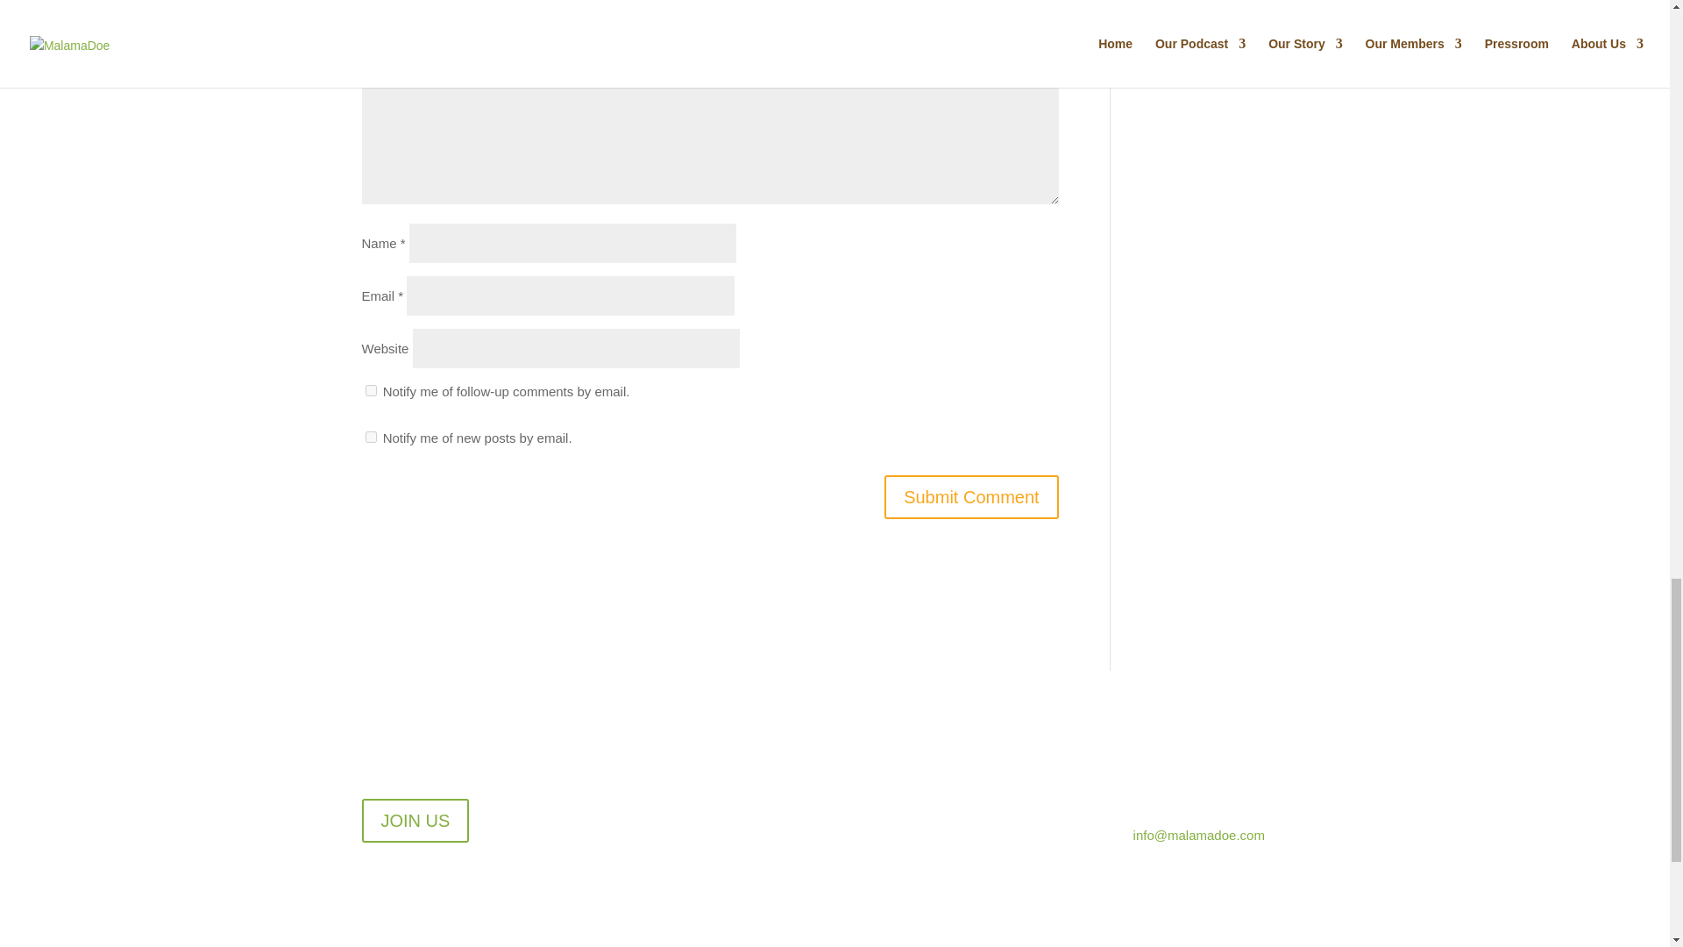 This screenshot has width=1683, height=947. What do you see at coordinates (863, 791) in the screenshot?
I see `Follow on Facebook` at bounding box center [863, 791].